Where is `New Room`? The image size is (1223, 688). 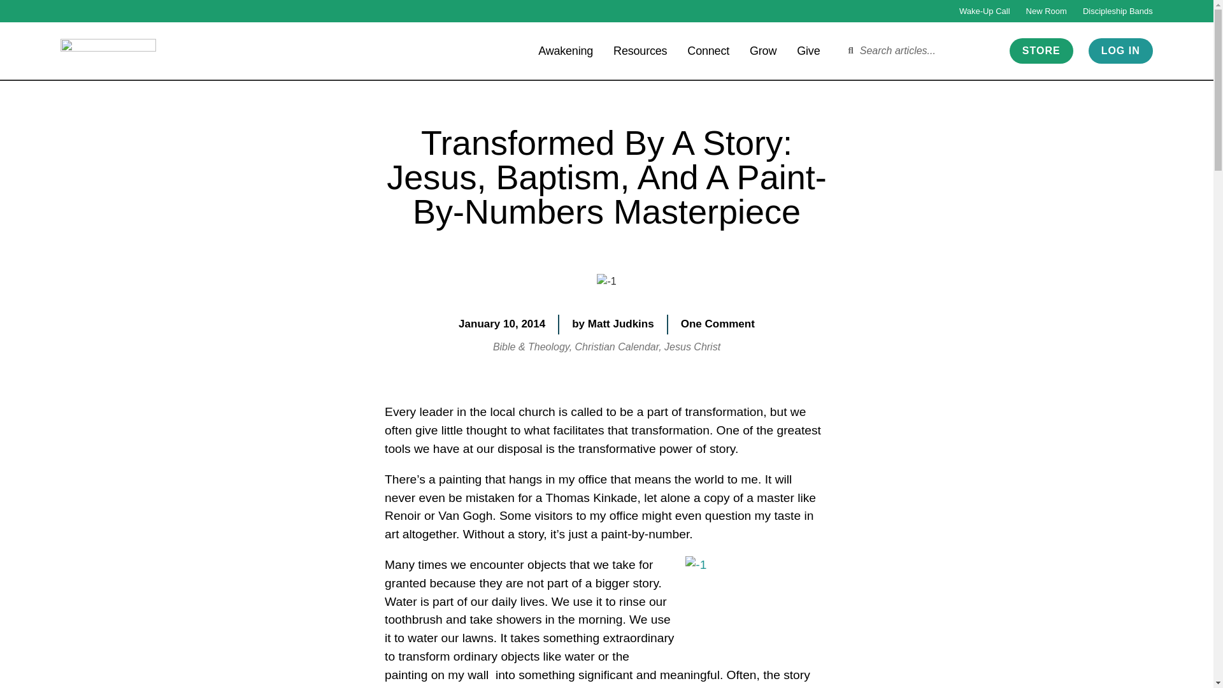
New Room is located at coordinates (1046, 11).